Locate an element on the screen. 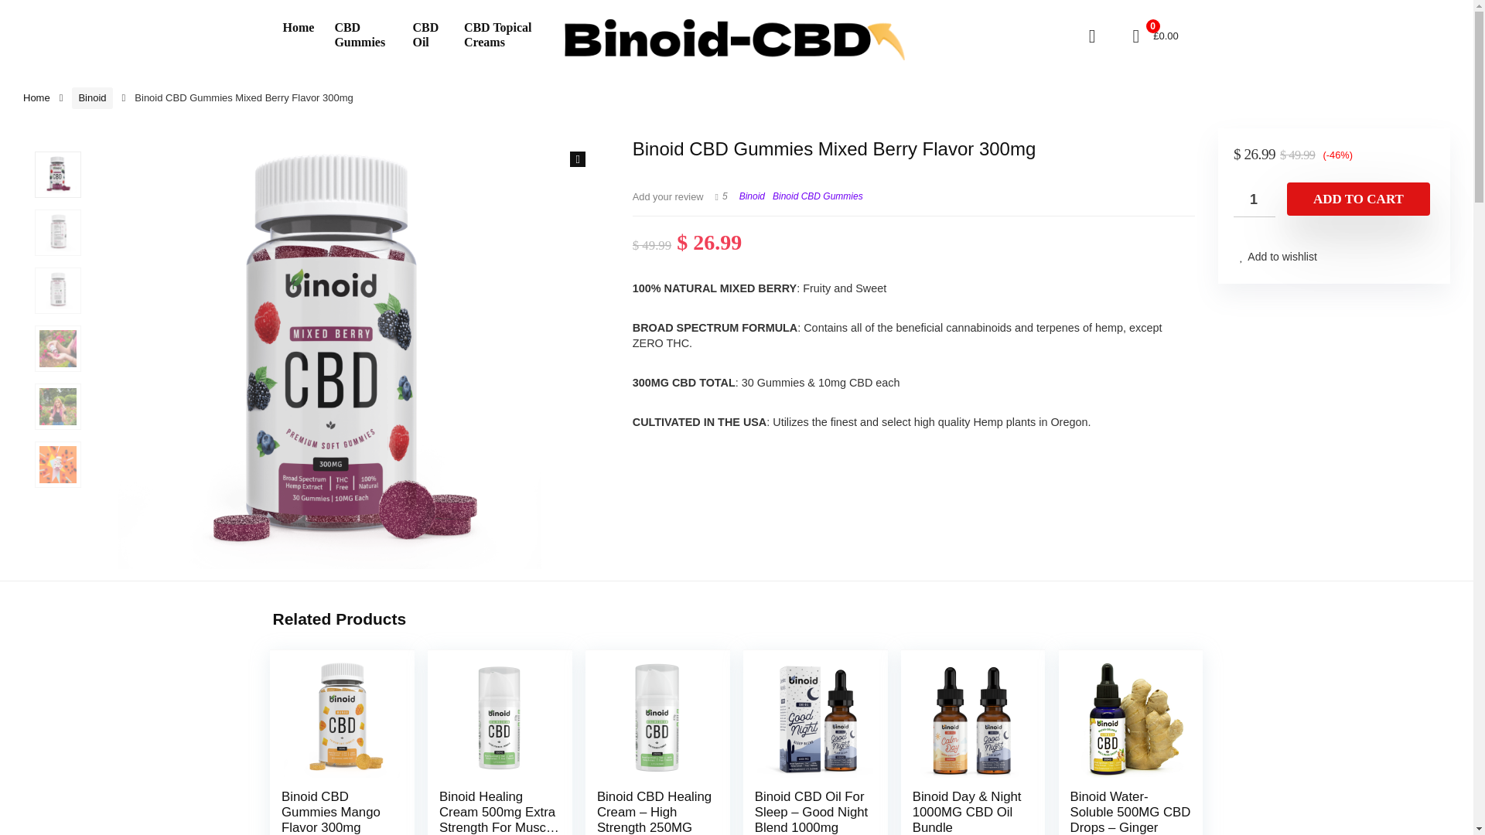 The width and height of the screenshot is (1485, 835). Binoid CBD Gummies Mango Flavor 300mg is located at coordinates (331, 812).